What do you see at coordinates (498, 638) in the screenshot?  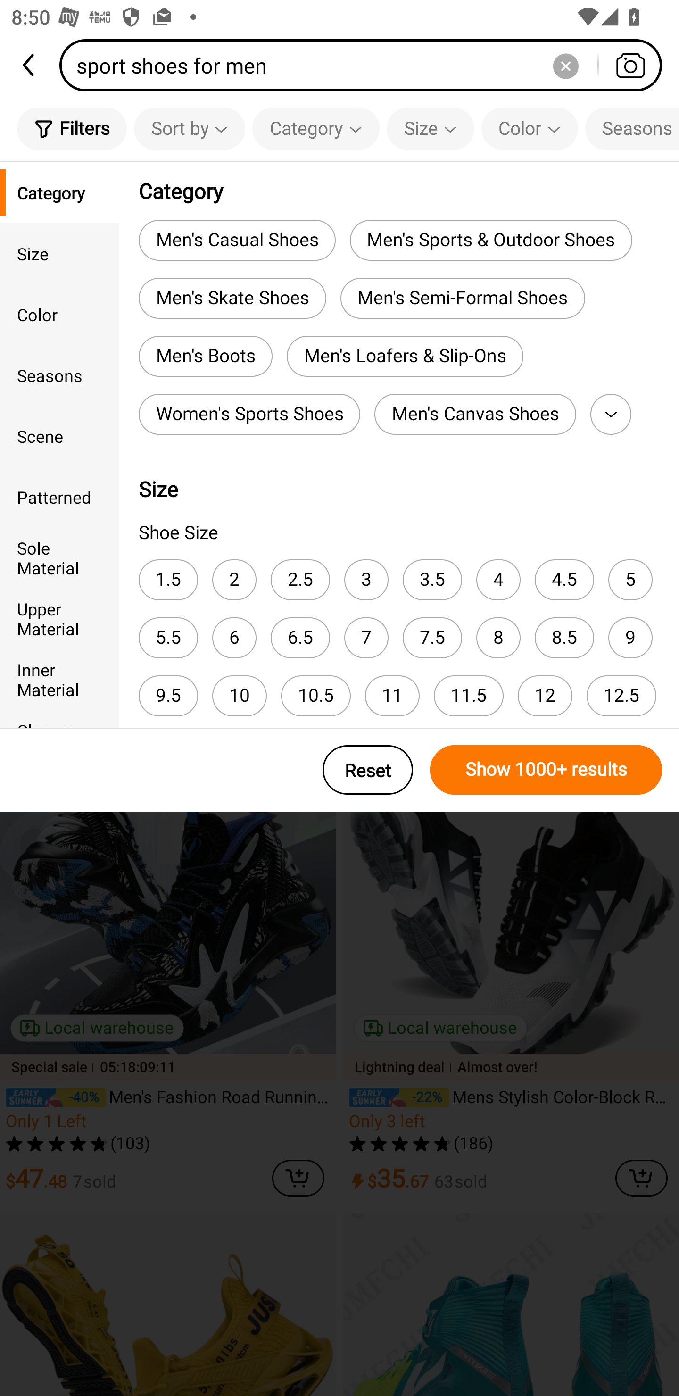 I see `8` at bounding box center [498, 638].